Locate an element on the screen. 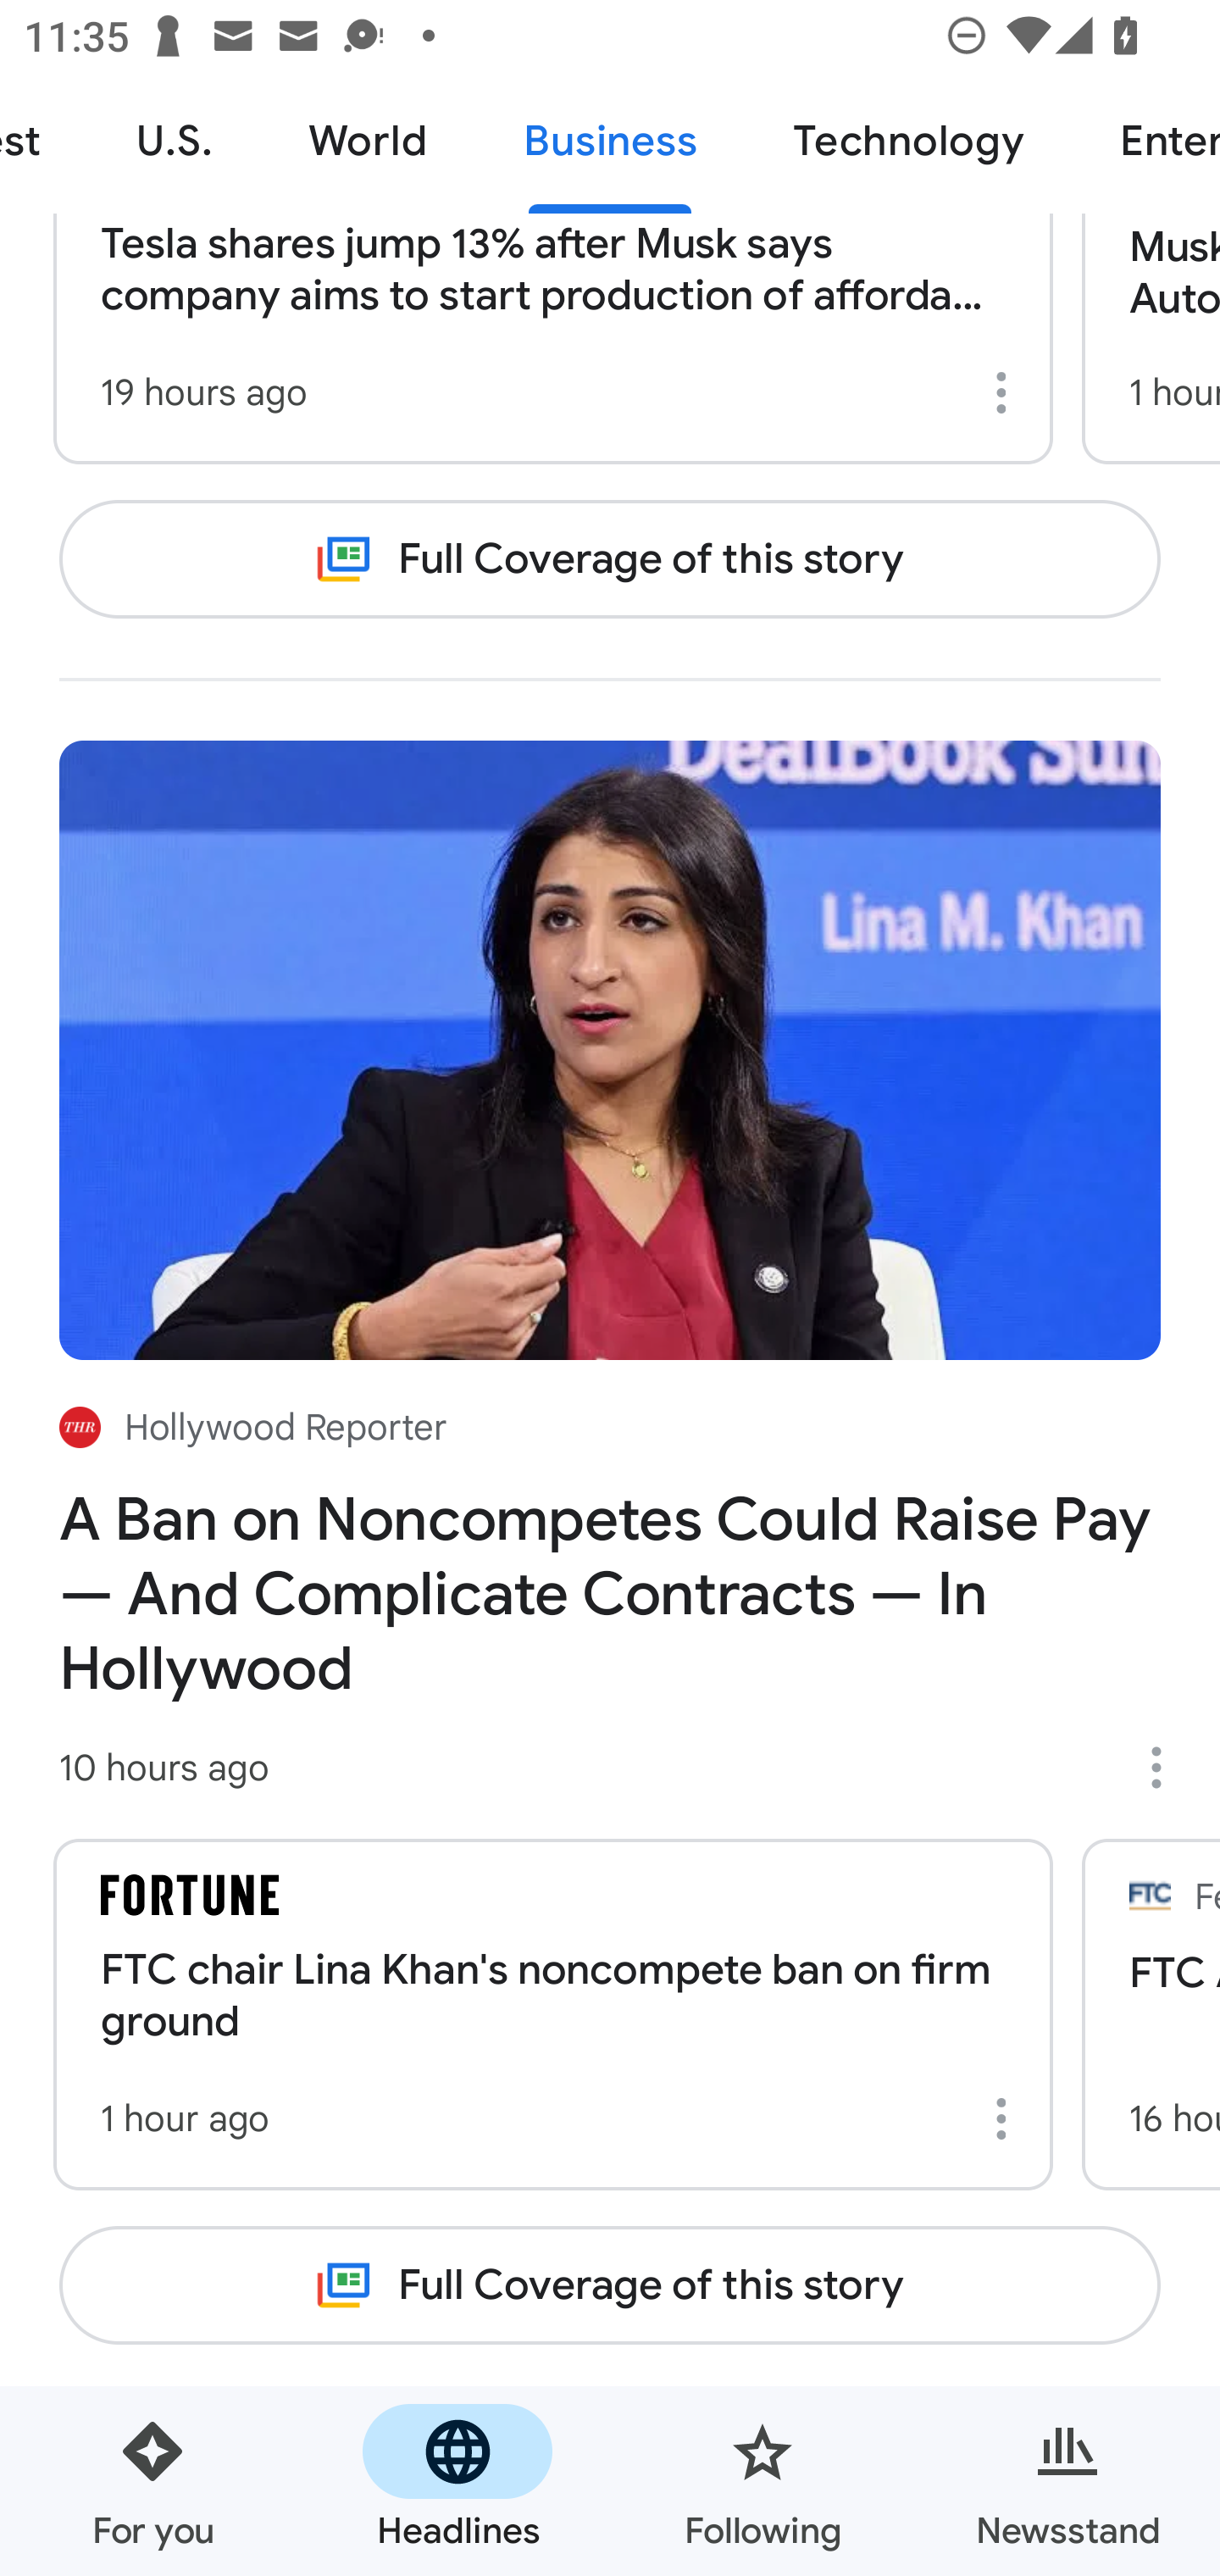  More options is located at coordinates (1167, 1767).